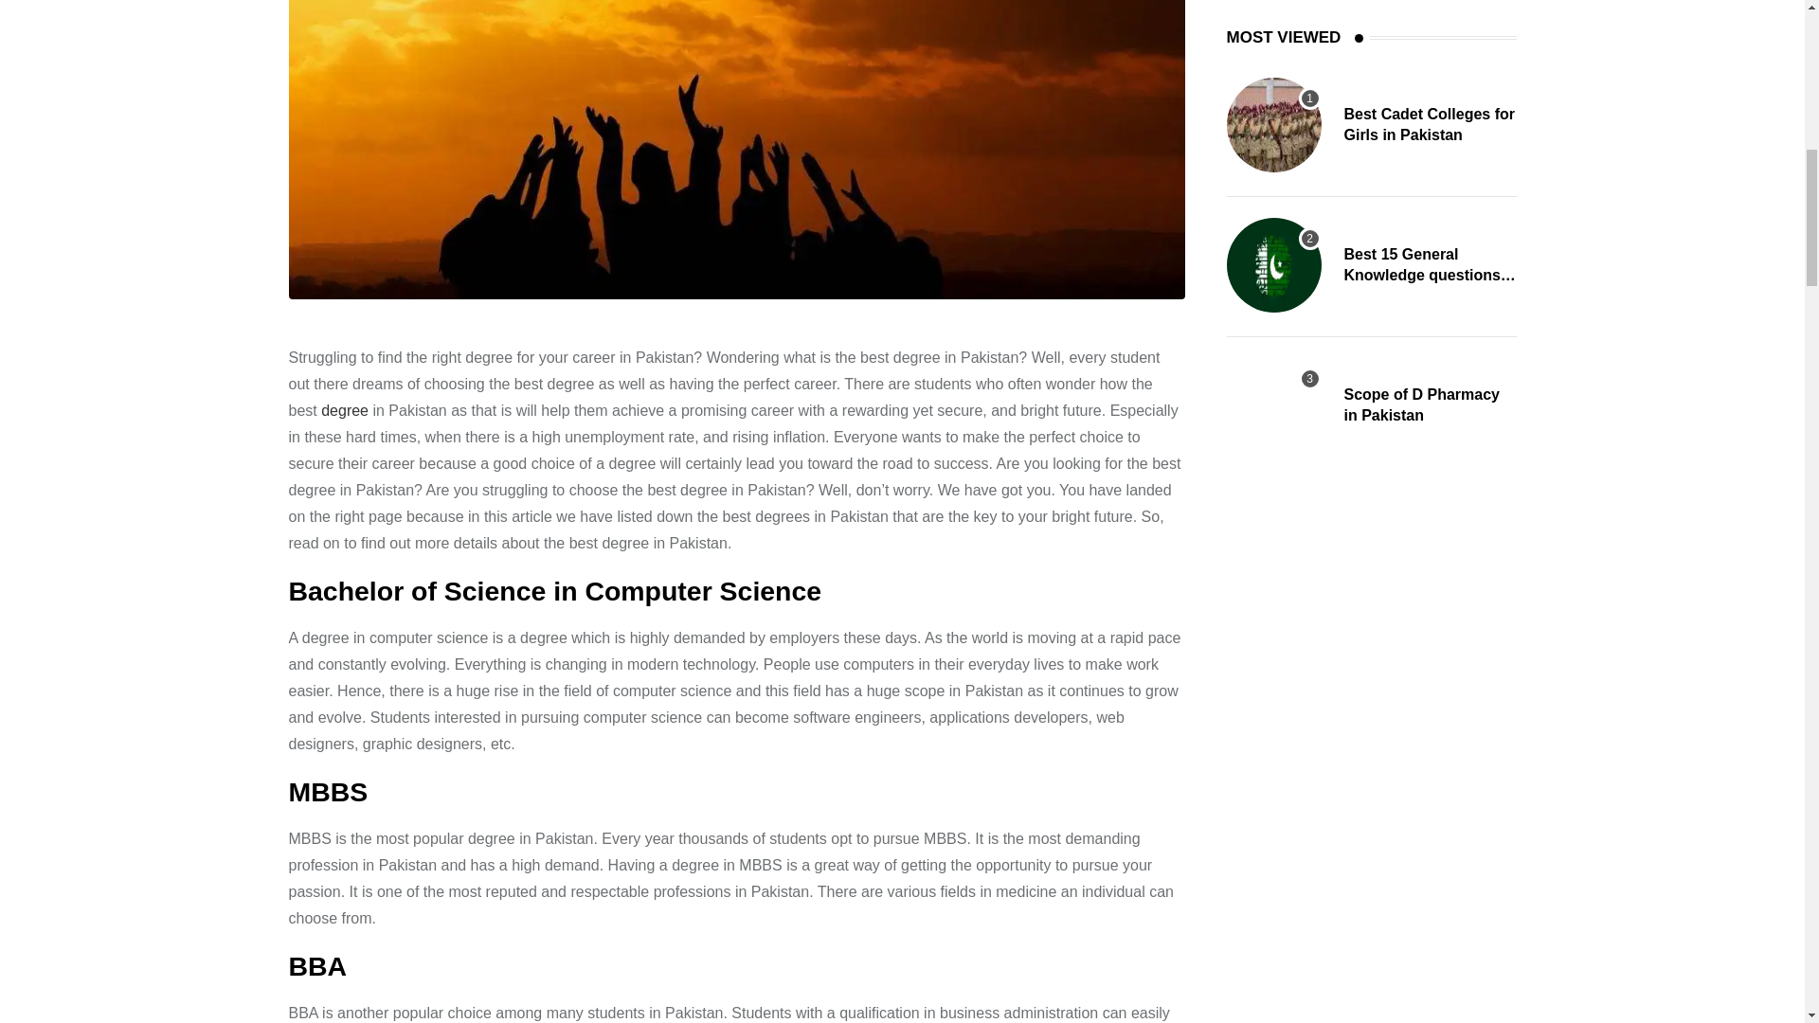 This screenshot has height=1023, width=1819. Describe the element at coordinates (1273, 405) in the screenshot. I see `Scope of D Pharmacy in Pakistan` at that location.